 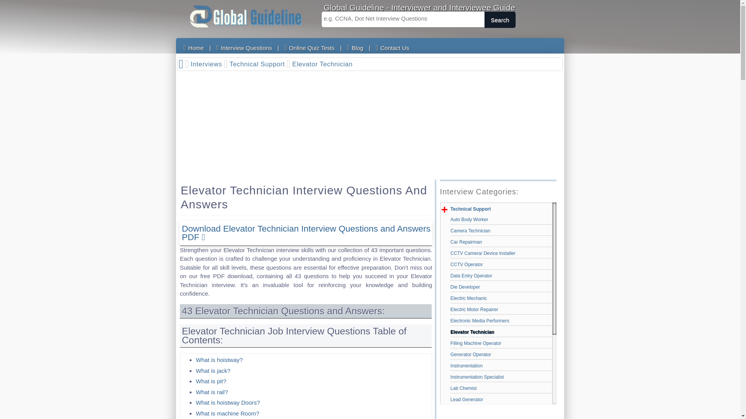 What do you see at coordinates (246, 16) in the screenshot?
I see `Global Guideline` at bounding box center [246, 16].